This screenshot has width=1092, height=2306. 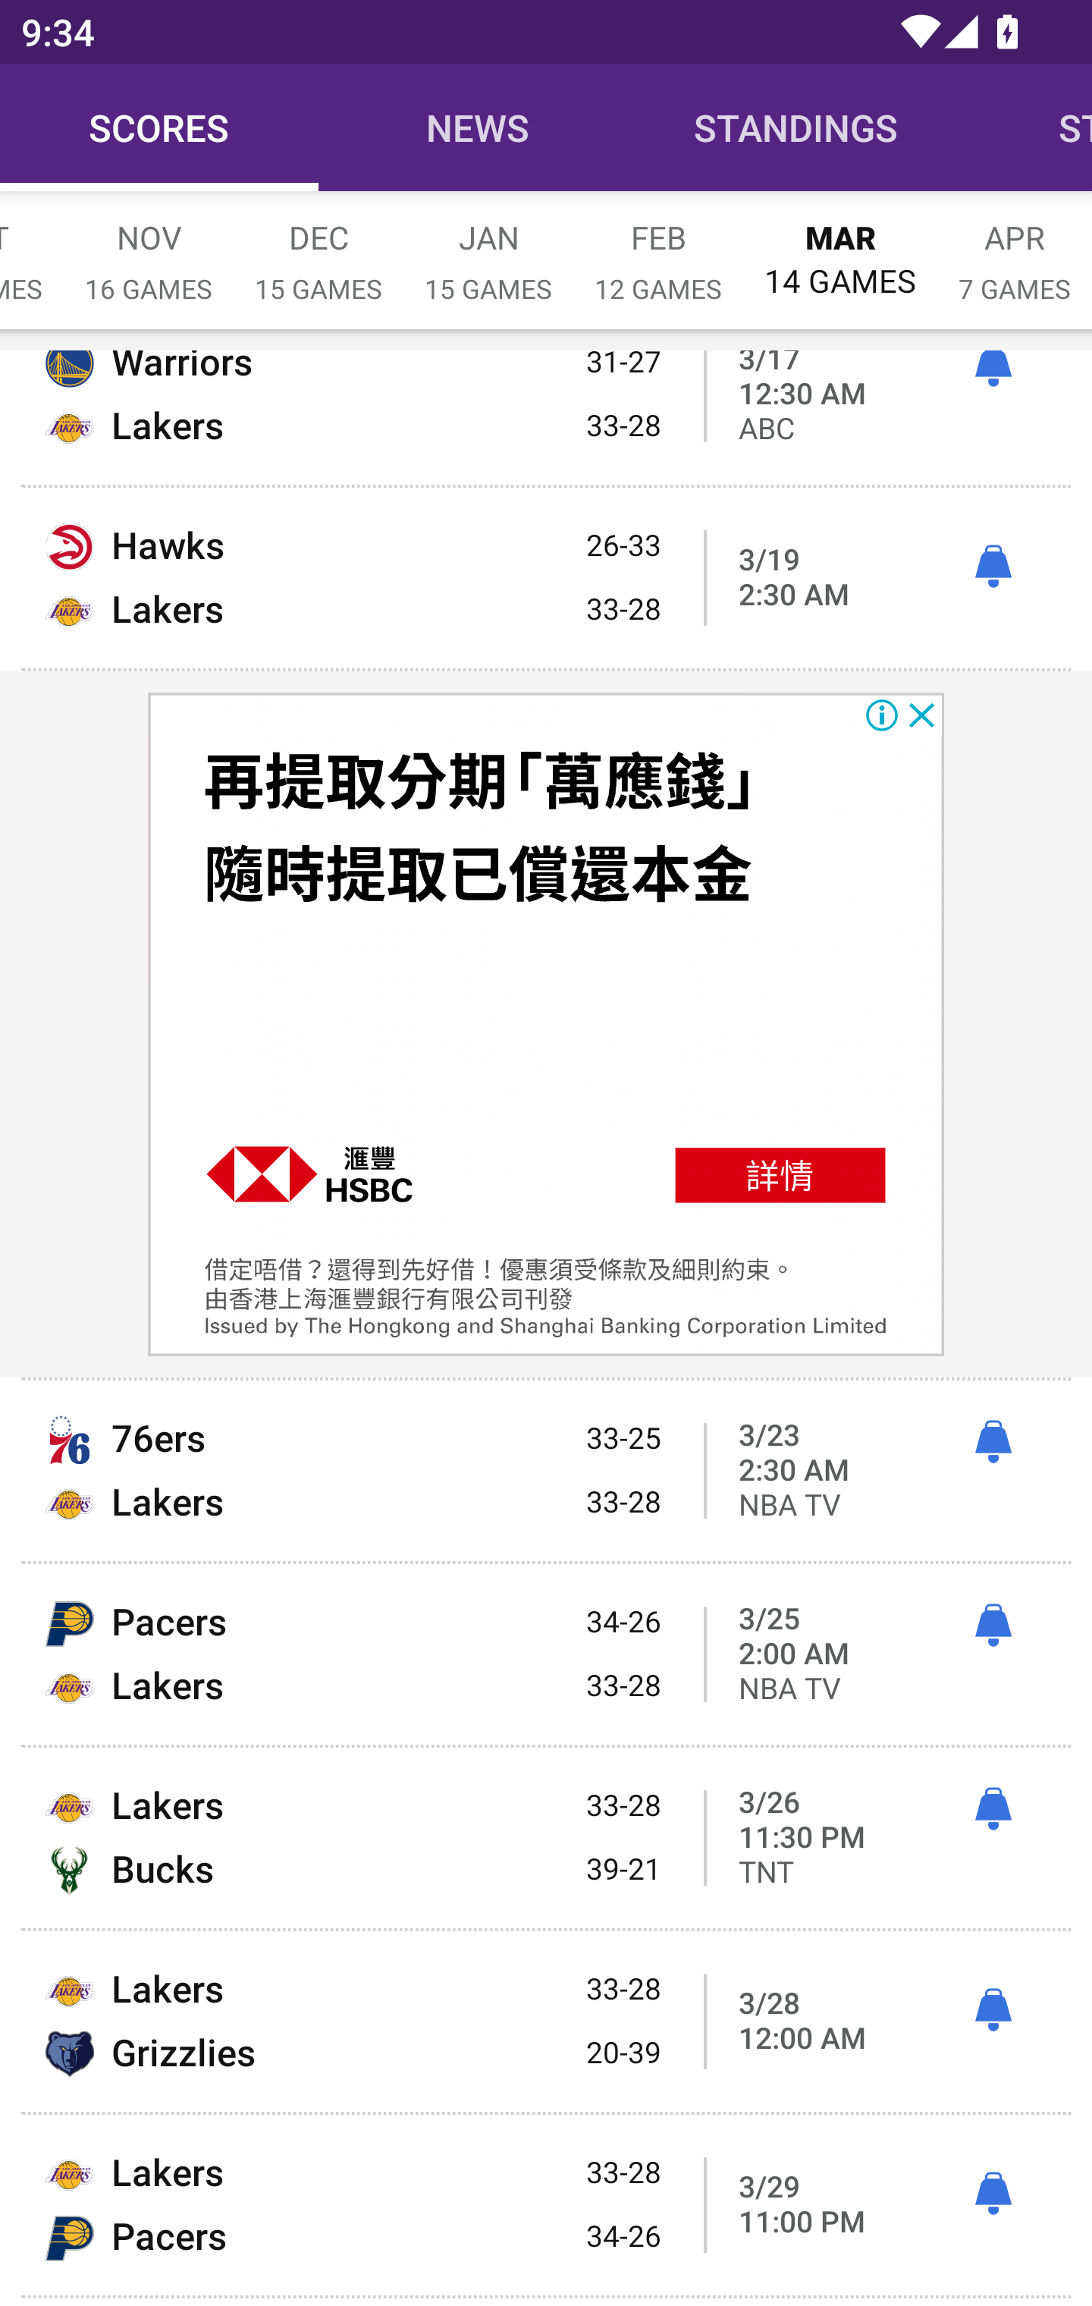 What do you see at coordinates (796, 127) in the screenshot?
I see `Standings STANDINGS` at bounding box center [796, 127].